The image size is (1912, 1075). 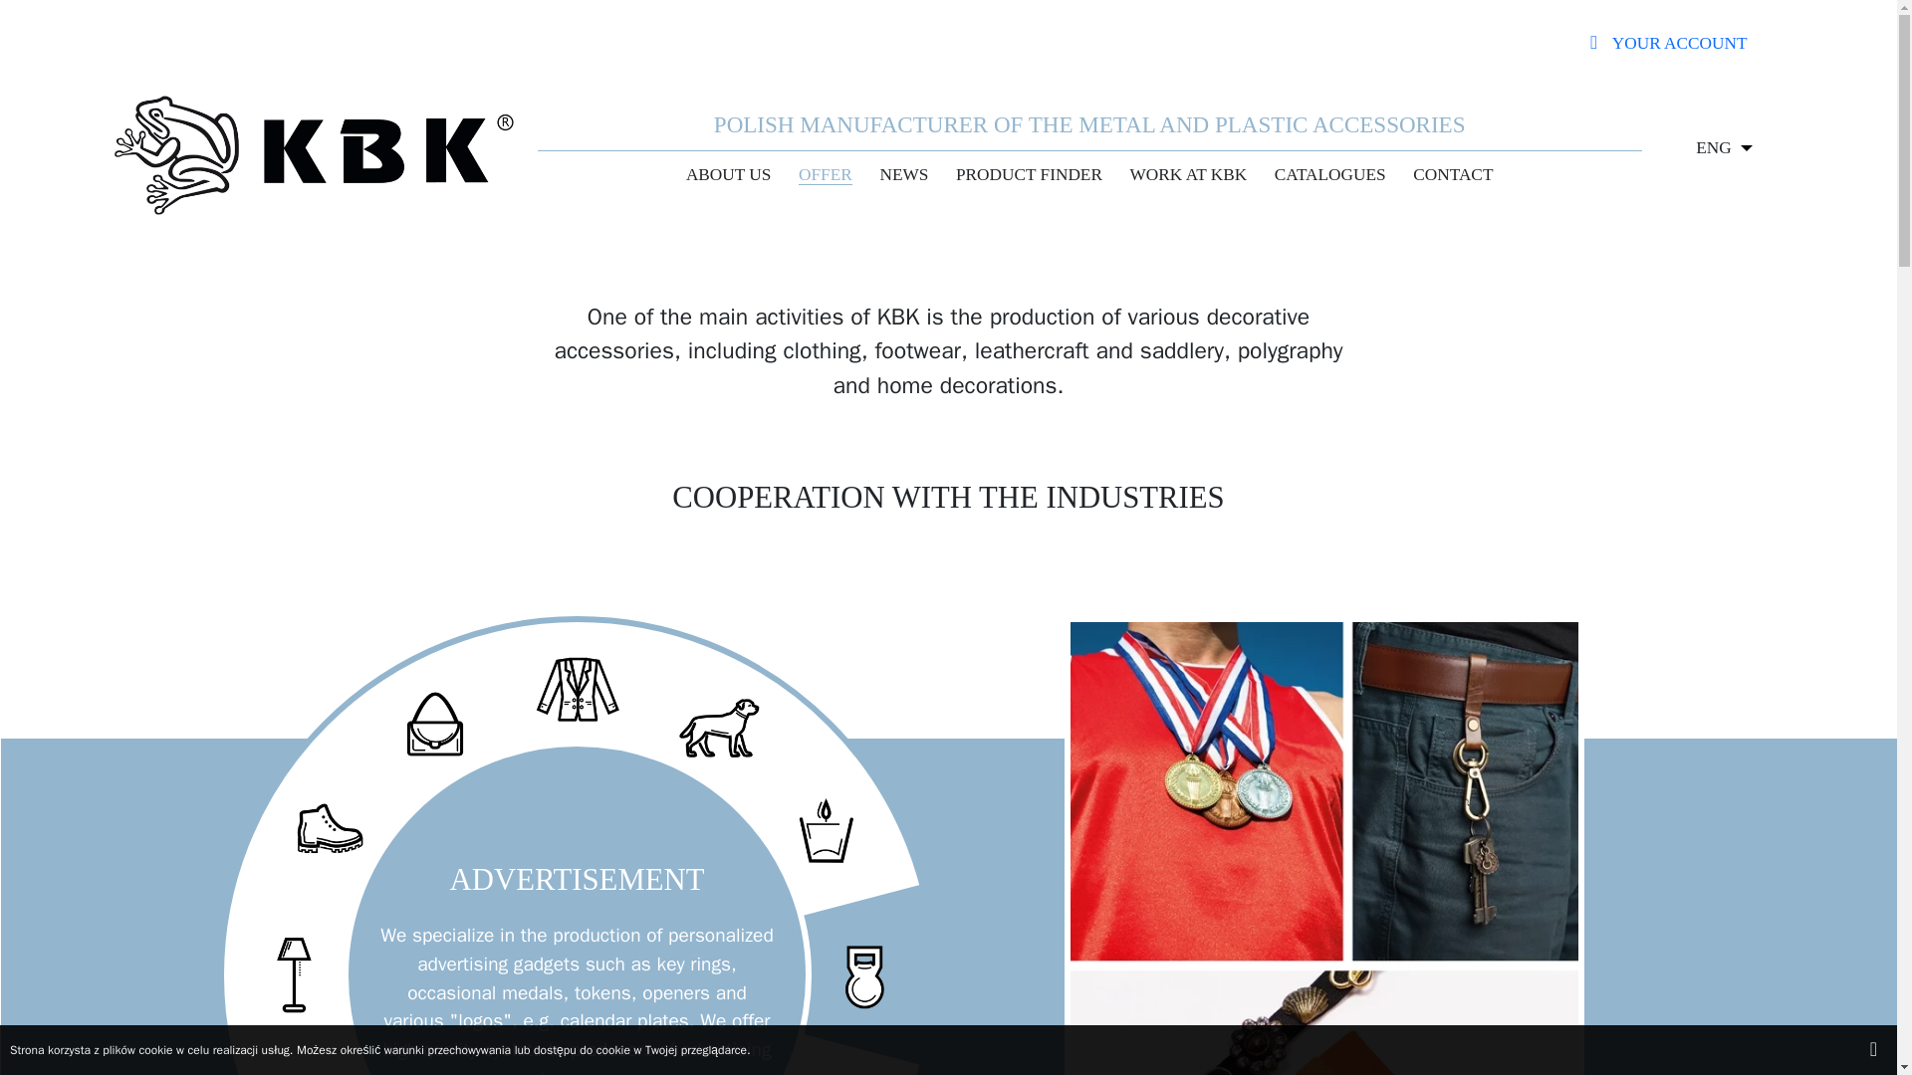 I want to click on WORK AT KBK, so click(x=1188, y=175).